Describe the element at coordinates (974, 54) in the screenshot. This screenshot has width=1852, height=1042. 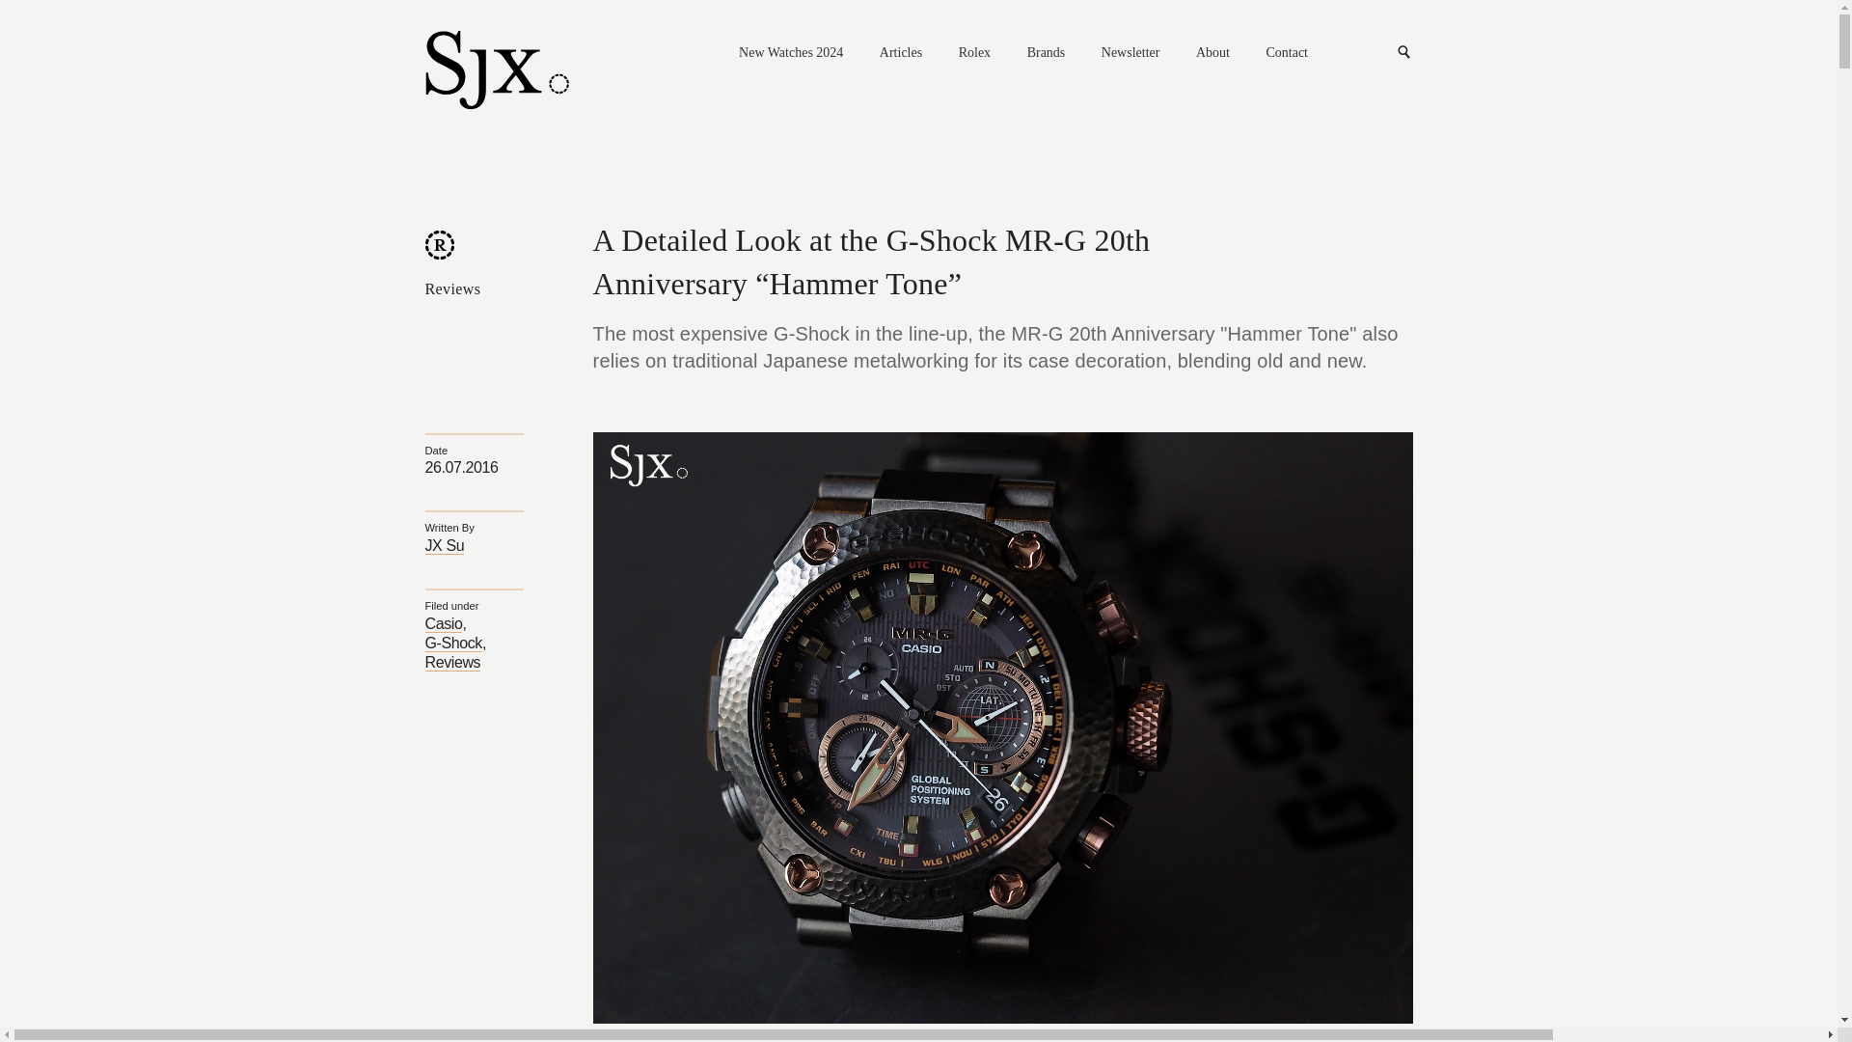
I see `Rolex` at that location.